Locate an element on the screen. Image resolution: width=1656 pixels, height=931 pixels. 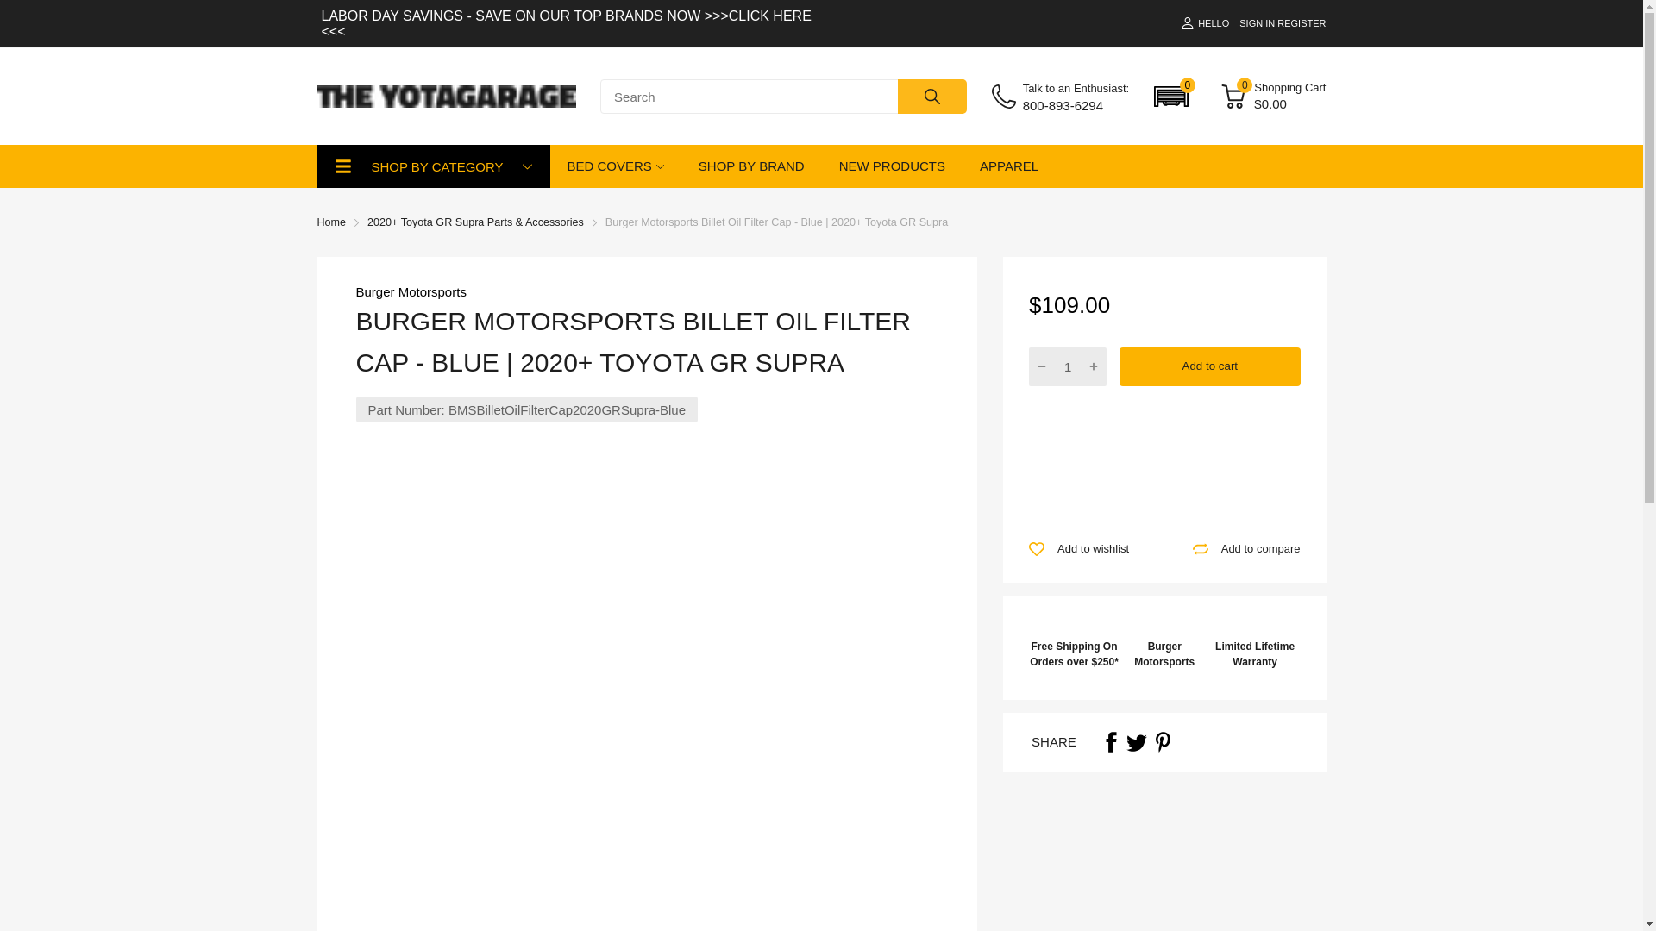
APPAREL is located at coordinates (1009, 166).